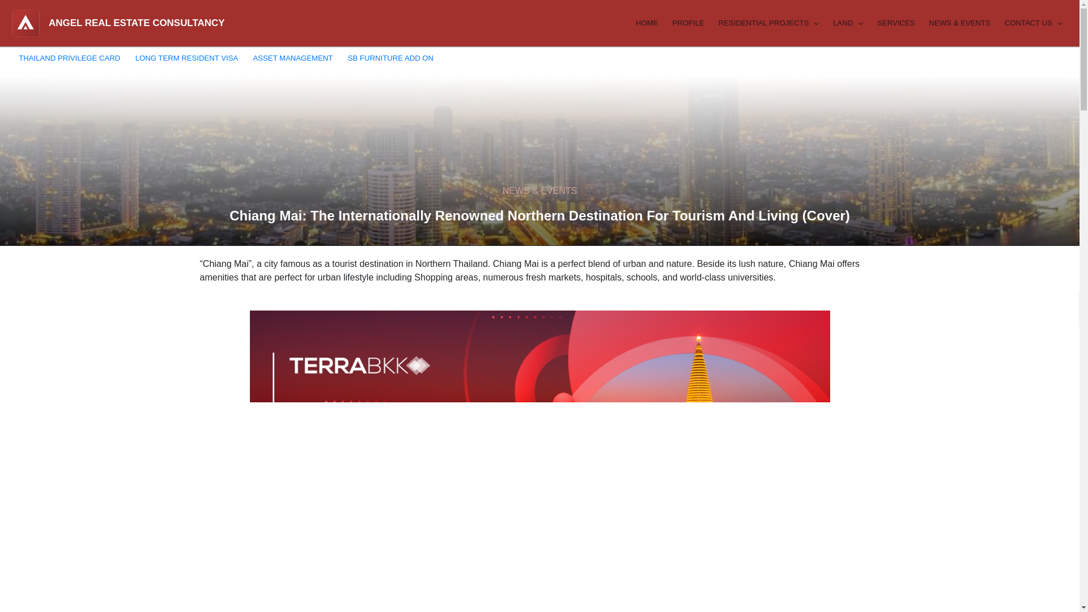  What do you see at coordinates (1032, 23) in the screenshot?
I see `CONTACT US` at bounding box center [1032, 23].